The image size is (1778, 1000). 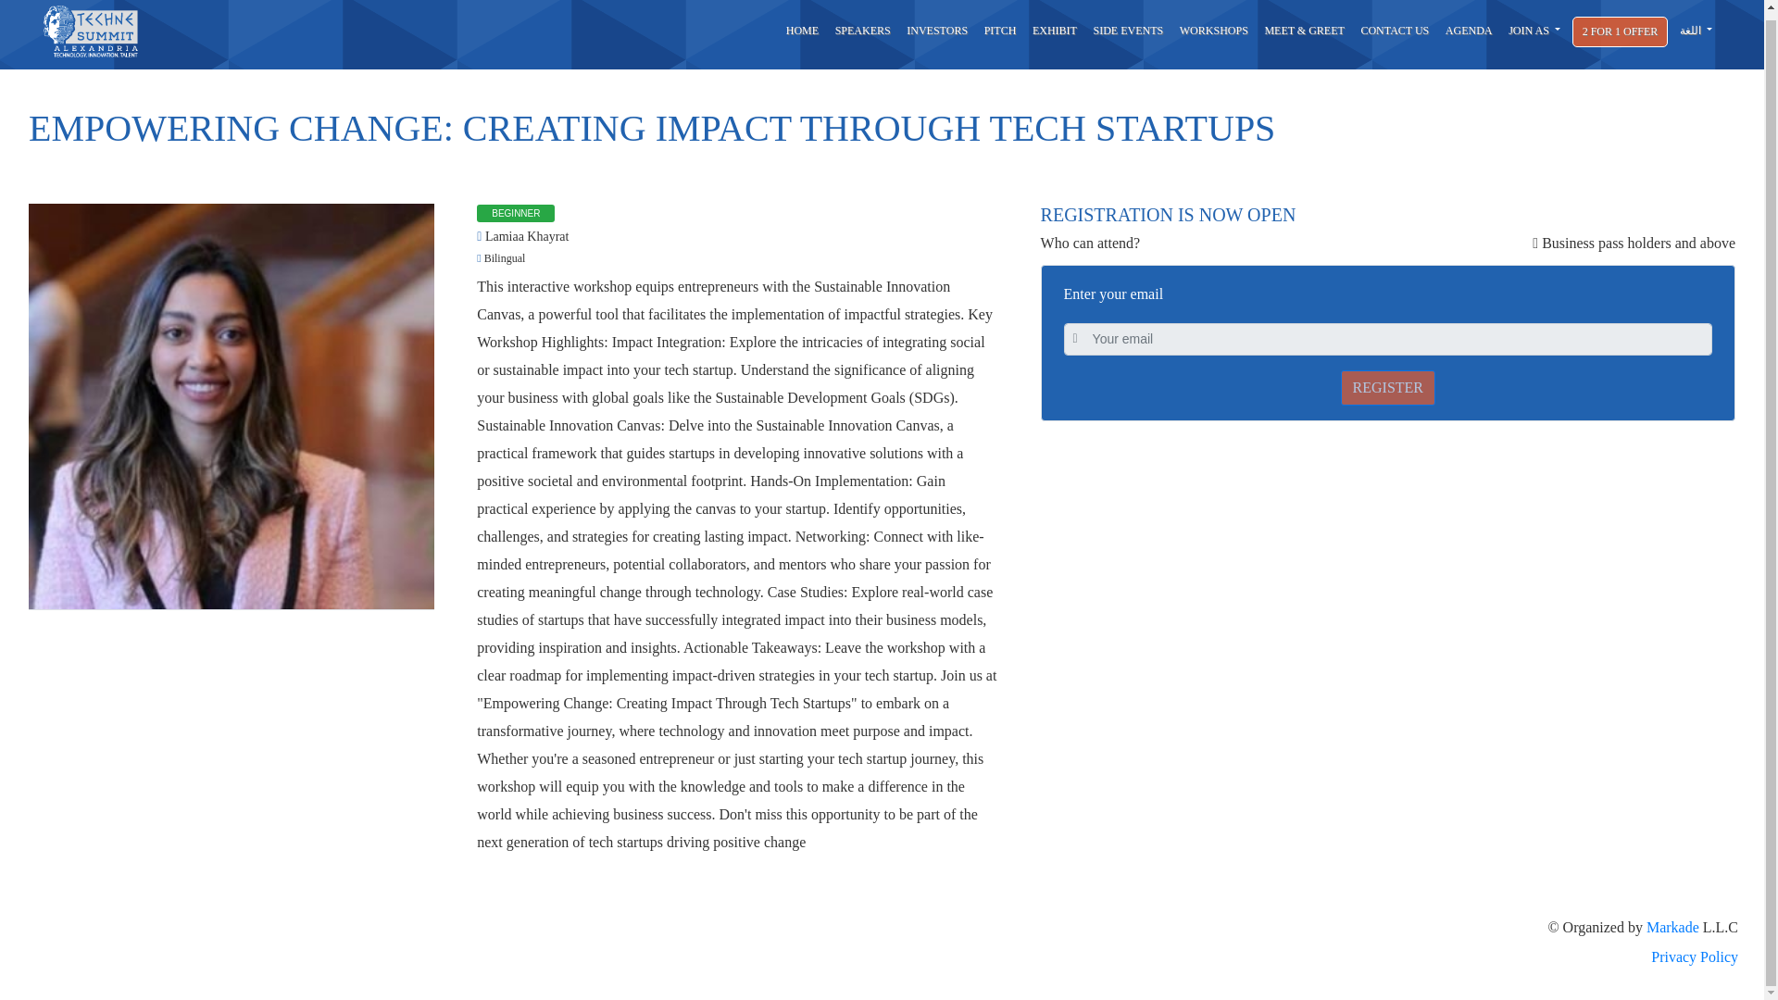 What do you see at coordinates (1469, 30) in the screenshot?
I see `AGENDA` at bounding box center [1469, 30].